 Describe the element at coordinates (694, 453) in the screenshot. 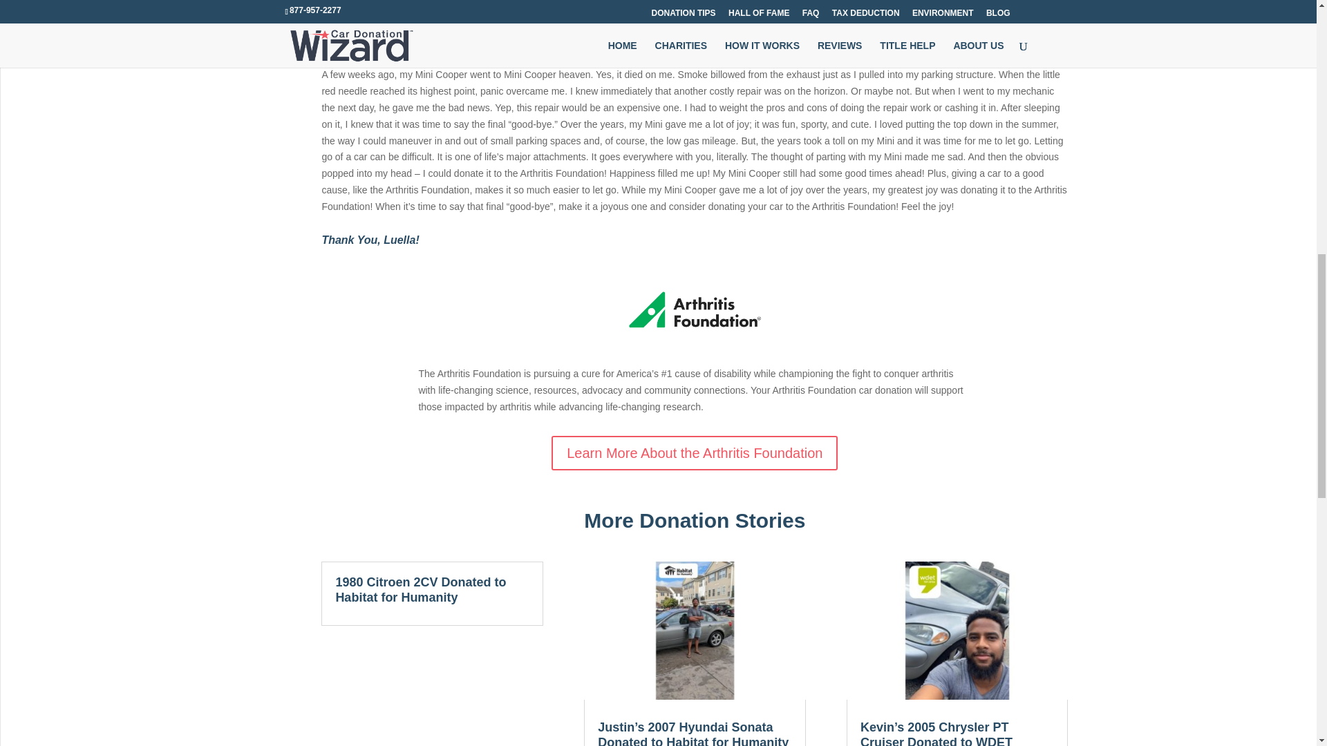

I see `Learn More About the Arthritis Foundation` at that location.